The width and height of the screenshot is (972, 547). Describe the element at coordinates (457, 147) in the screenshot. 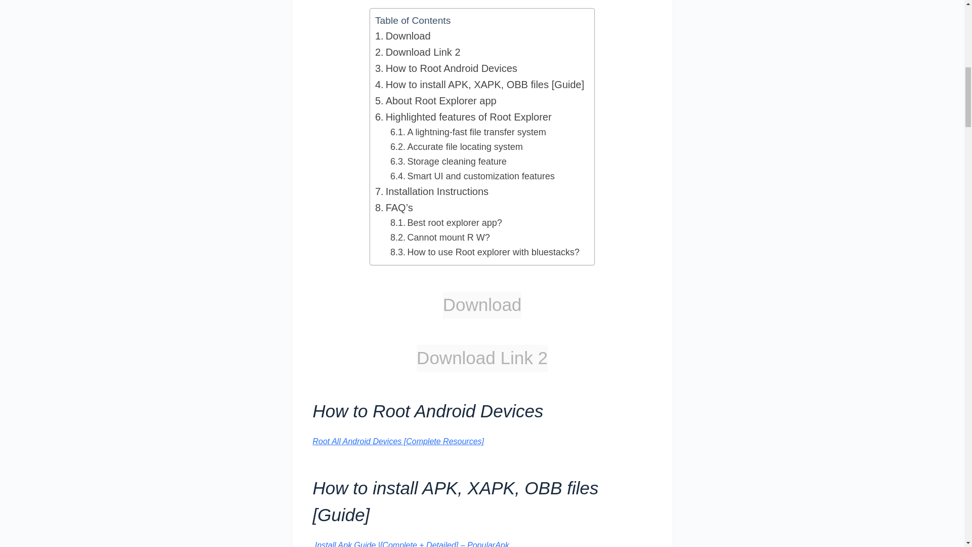

I see `Accurate file locating system` at that location.